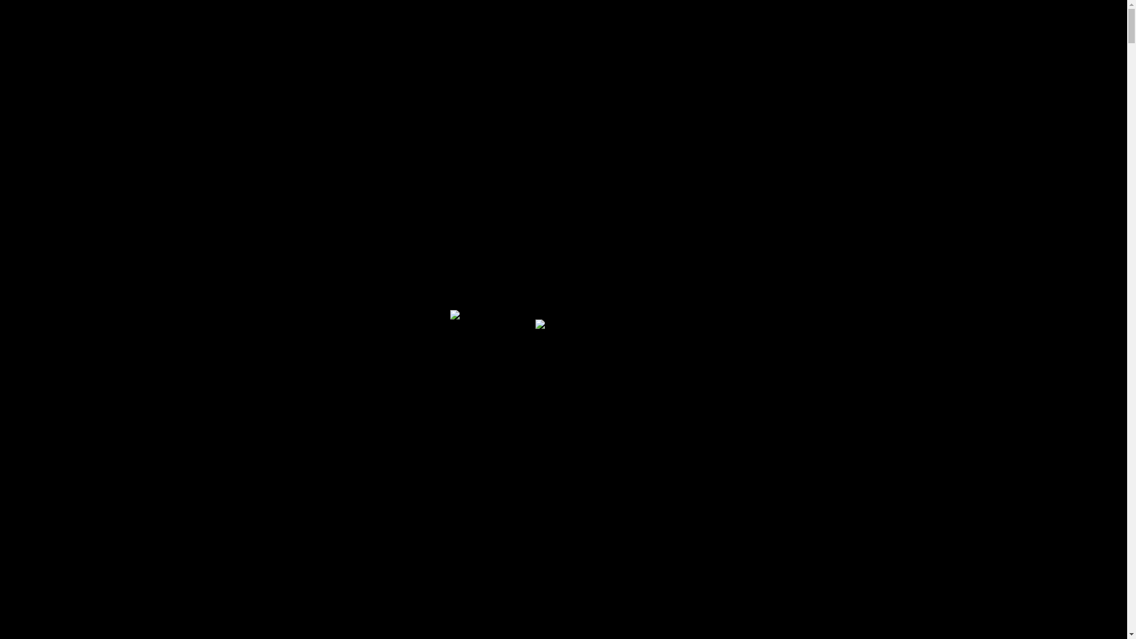  Describe the element at coordinates (67, 182) in the screenshot. I see `Bulk Order Enquiry` at that location.